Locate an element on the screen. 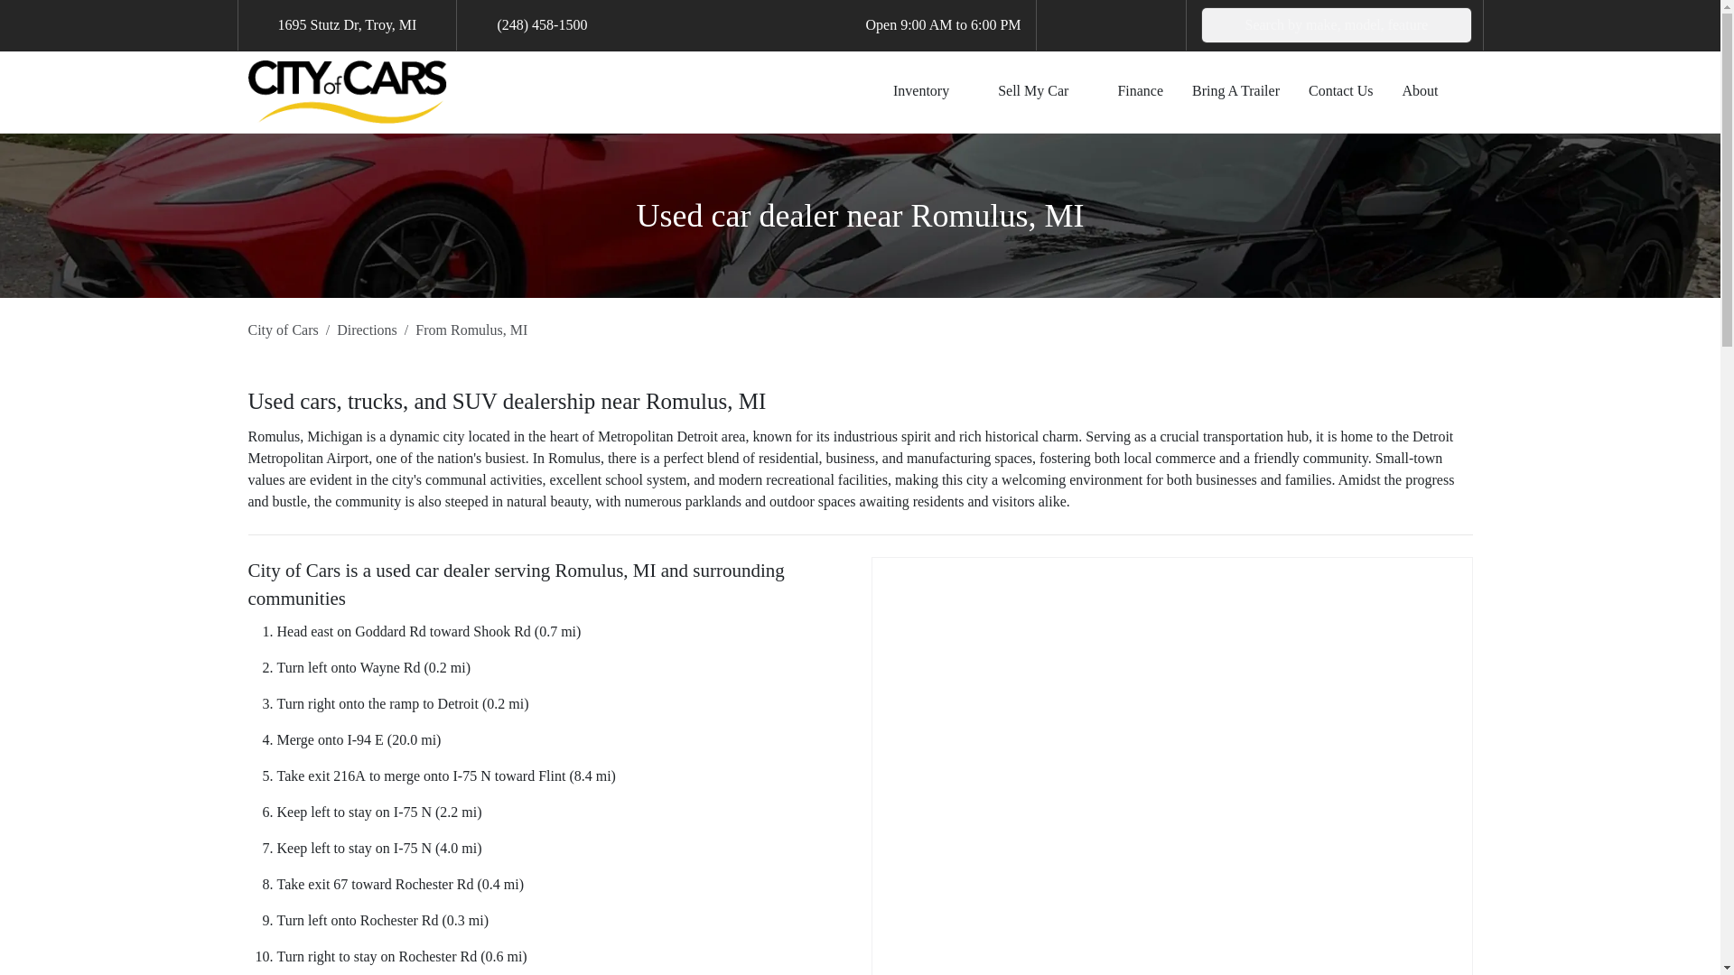  Directions to City of Cars is located at coordinates (367, 330).